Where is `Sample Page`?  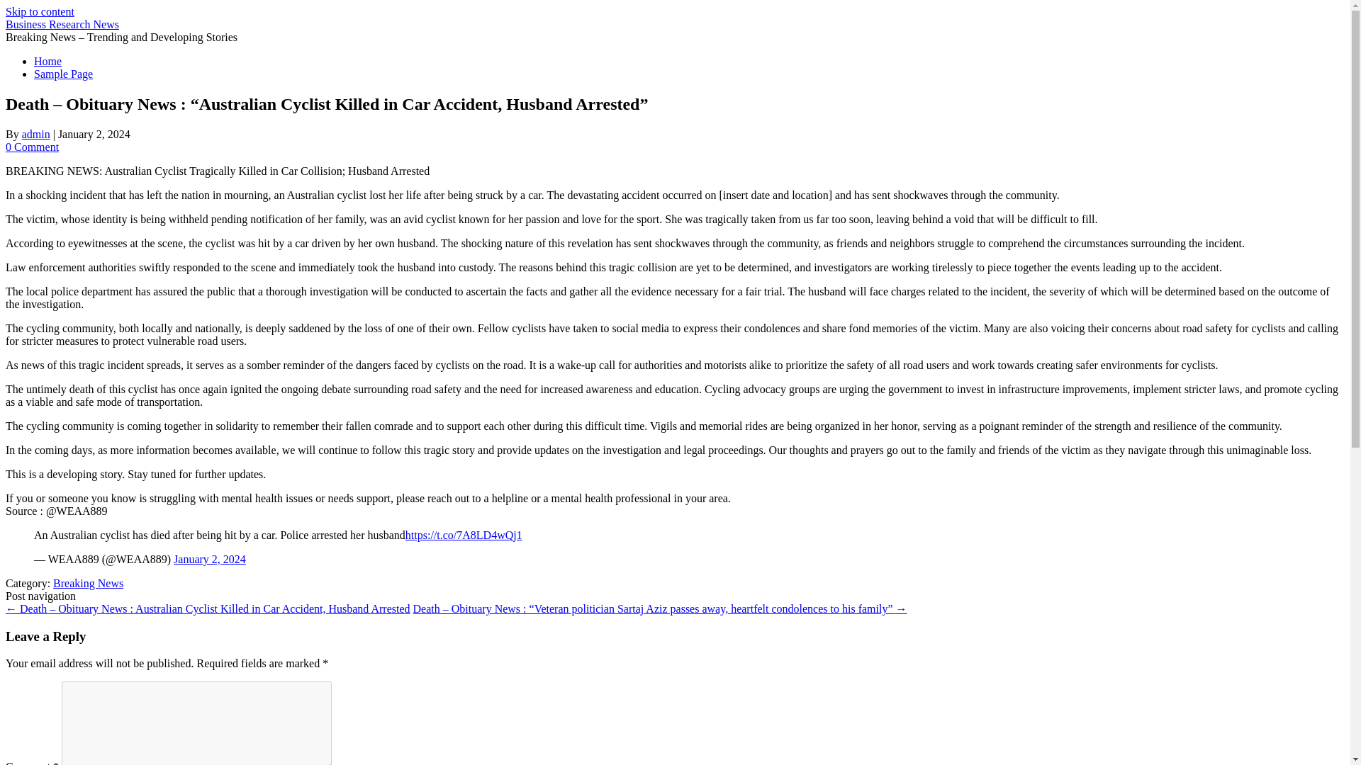
Sample Page is located at coordinates (63, 74).